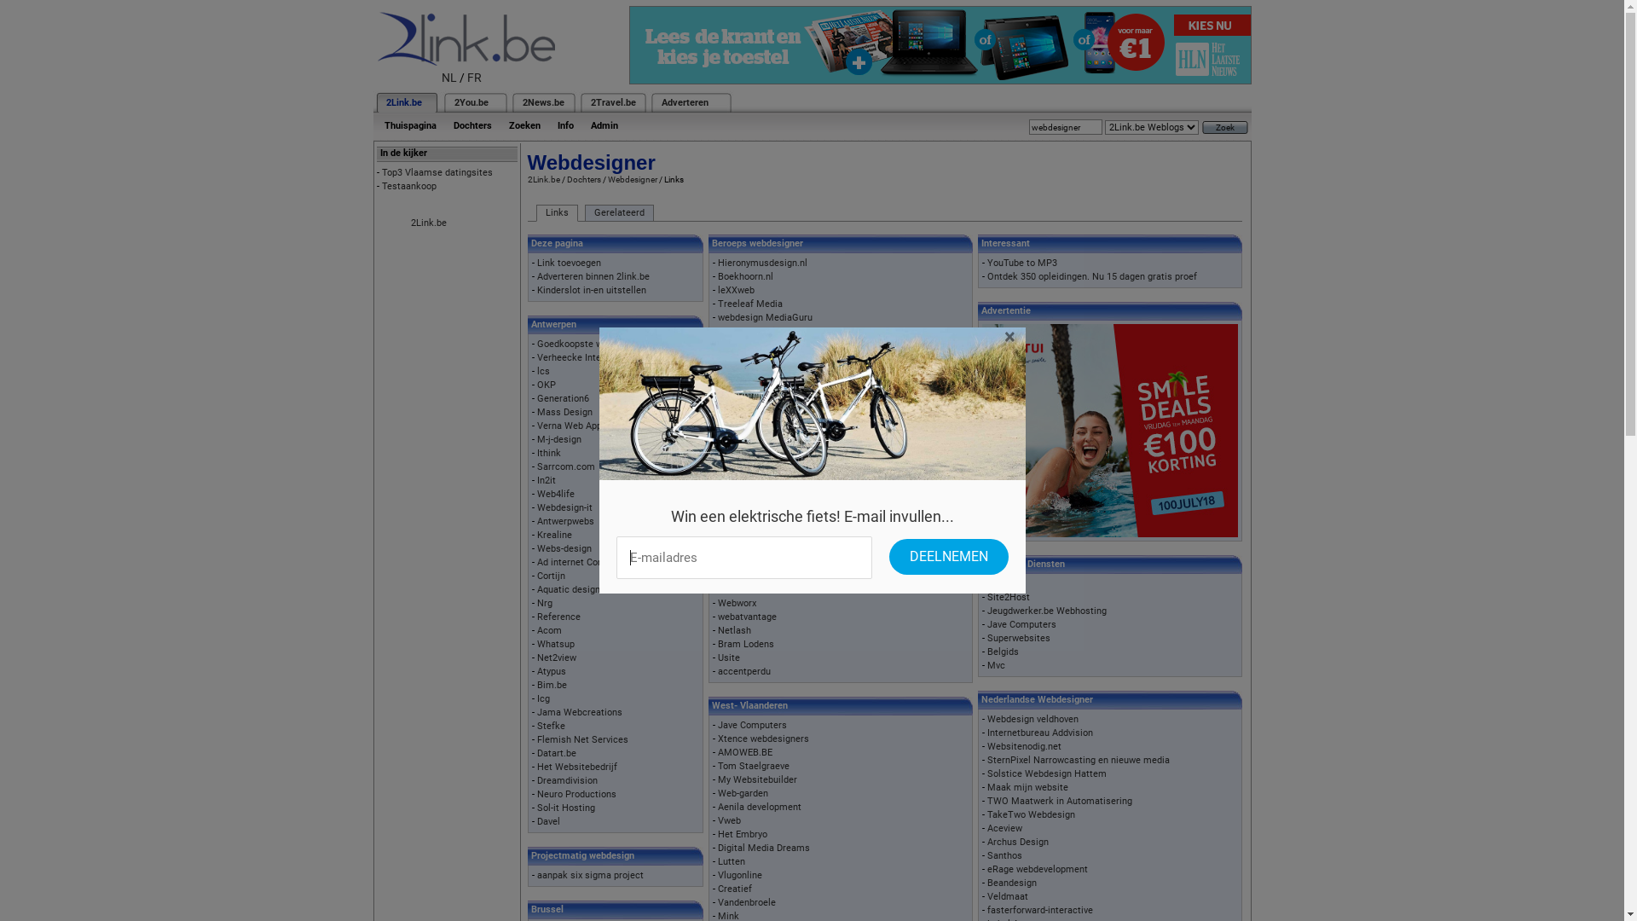 The height and width of the screenshot is (921, 1637). Describe the element at coordinates (590, 875) in the screenshot. I see `aanpak six sigma project` at that location.